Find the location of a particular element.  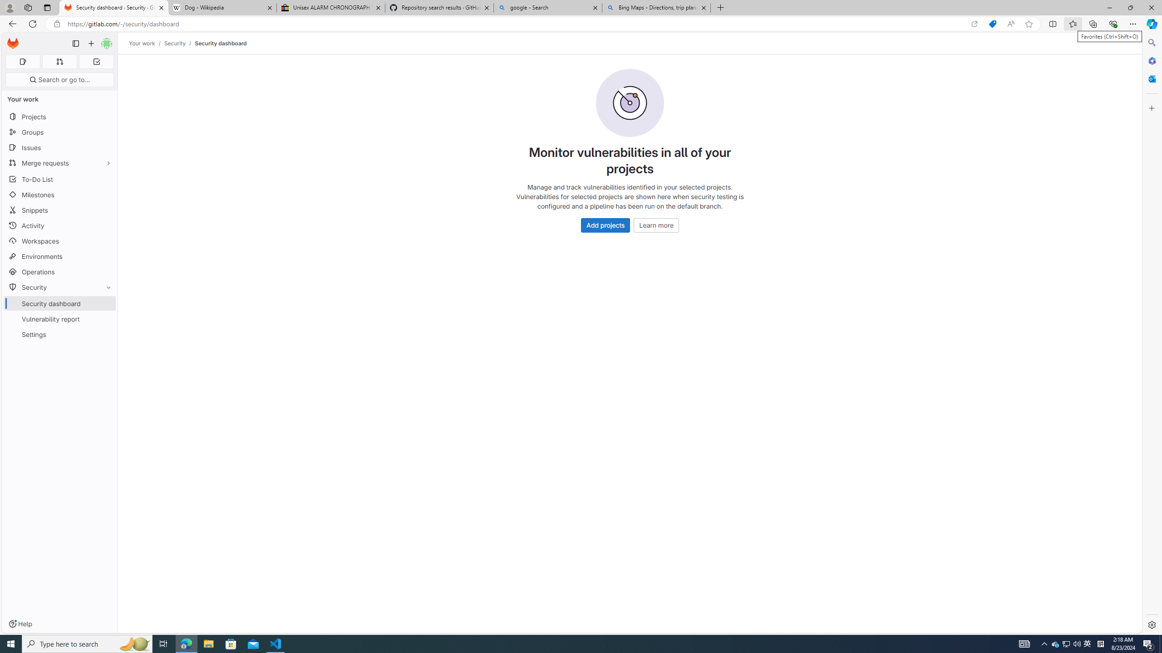

Customize is located at coordinates (1151, 108).